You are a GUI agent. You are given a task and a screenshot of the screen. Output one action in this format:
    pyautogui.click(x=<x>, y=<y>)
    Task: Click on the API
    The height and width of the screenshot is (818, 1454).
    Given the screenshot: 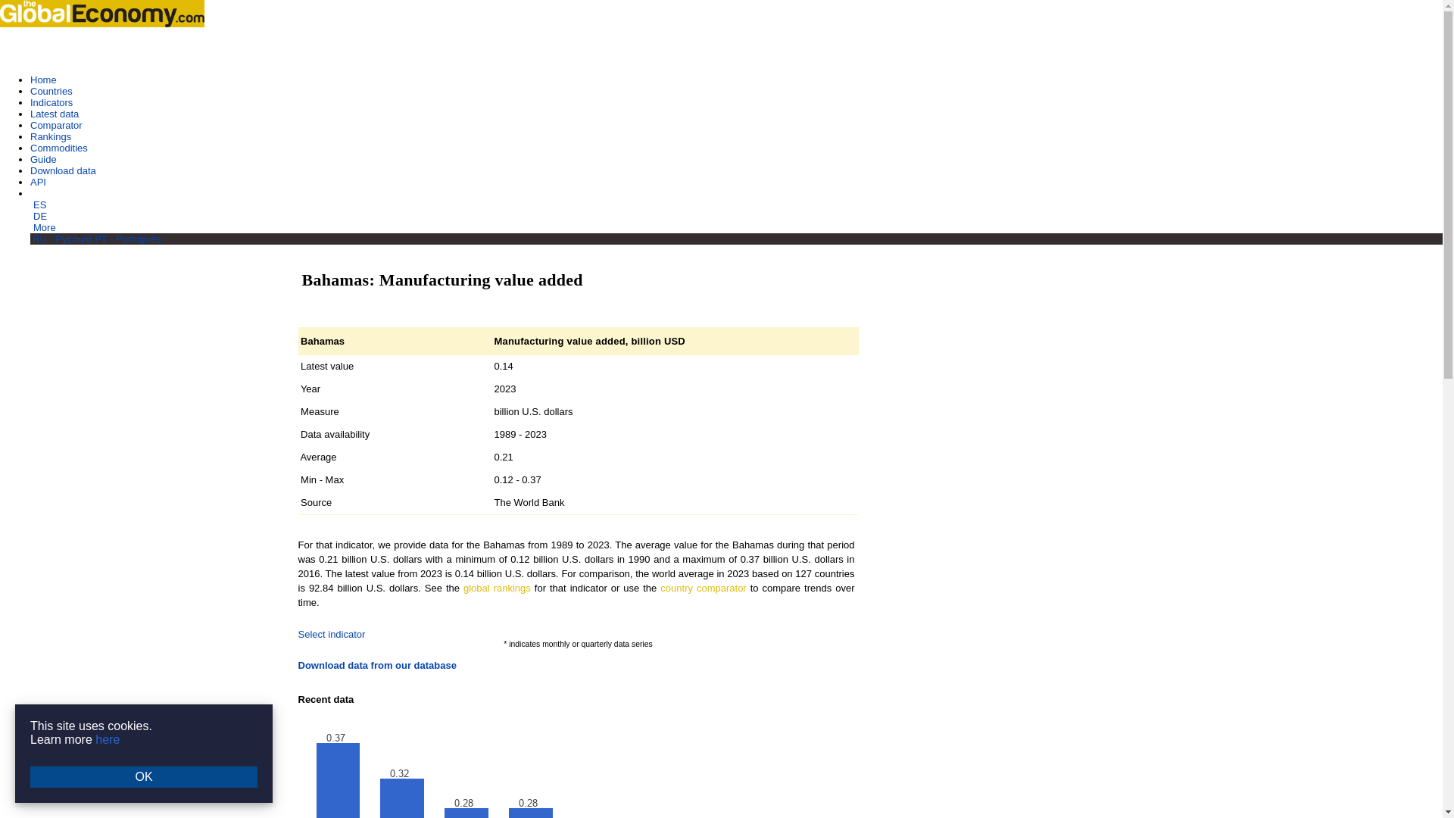 What is the action you would take?
    pyautogui.click(x=38, y=182)
    